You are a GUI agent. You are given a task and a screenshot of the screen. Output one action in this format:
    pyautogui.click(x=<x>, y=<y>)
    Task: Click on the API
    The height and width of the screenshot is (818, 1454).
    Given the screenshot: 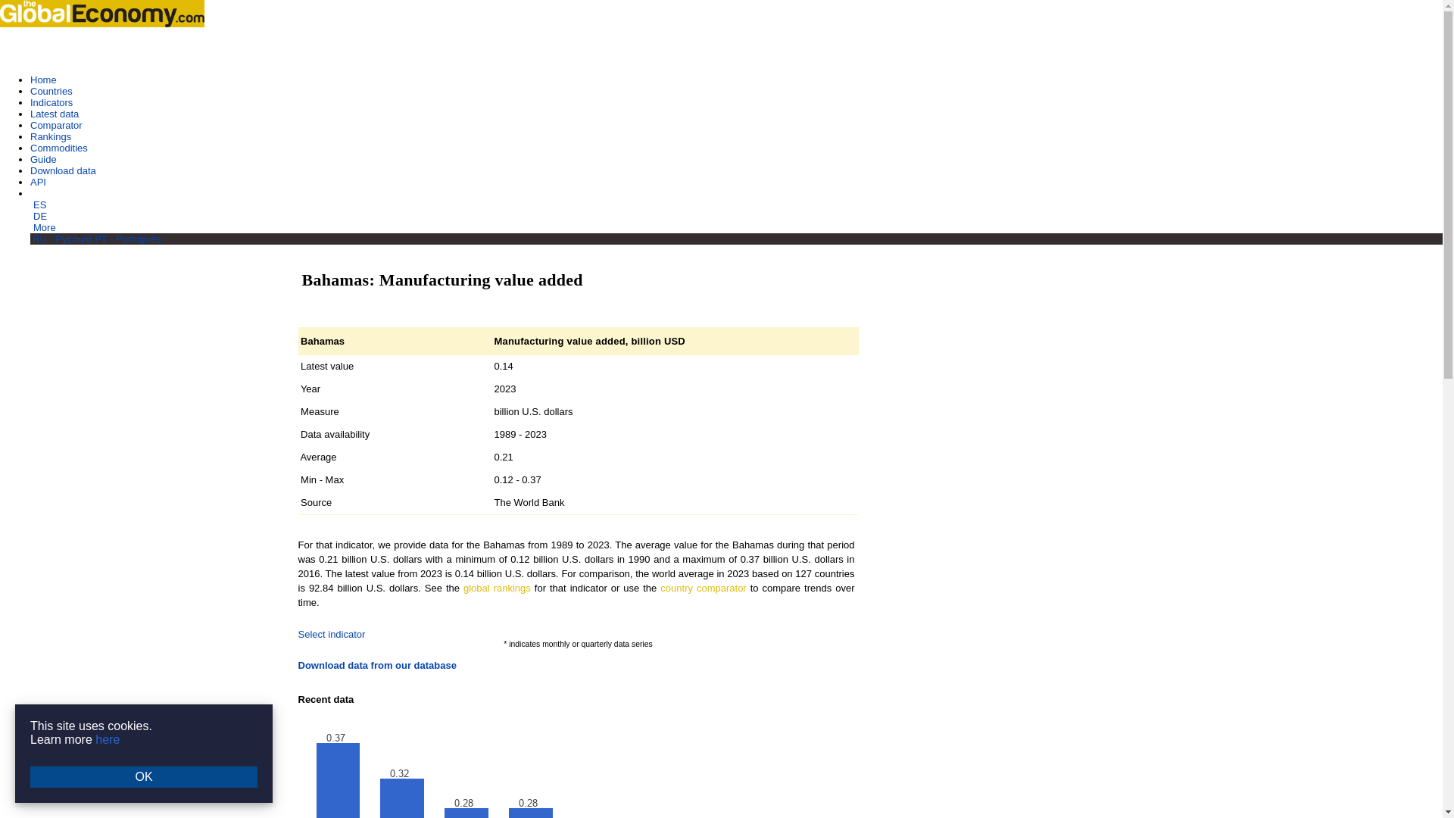 What is the action you would take?
    pyautogui.click(x=38, y=182)
    